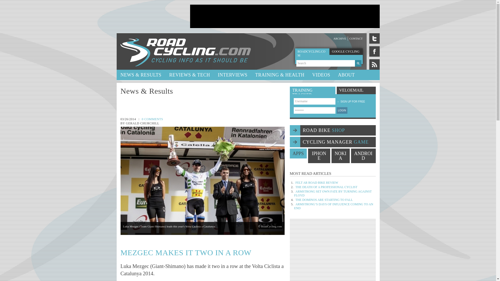  I want to click on ROAD BIKE SHOP, so click(332, 130).